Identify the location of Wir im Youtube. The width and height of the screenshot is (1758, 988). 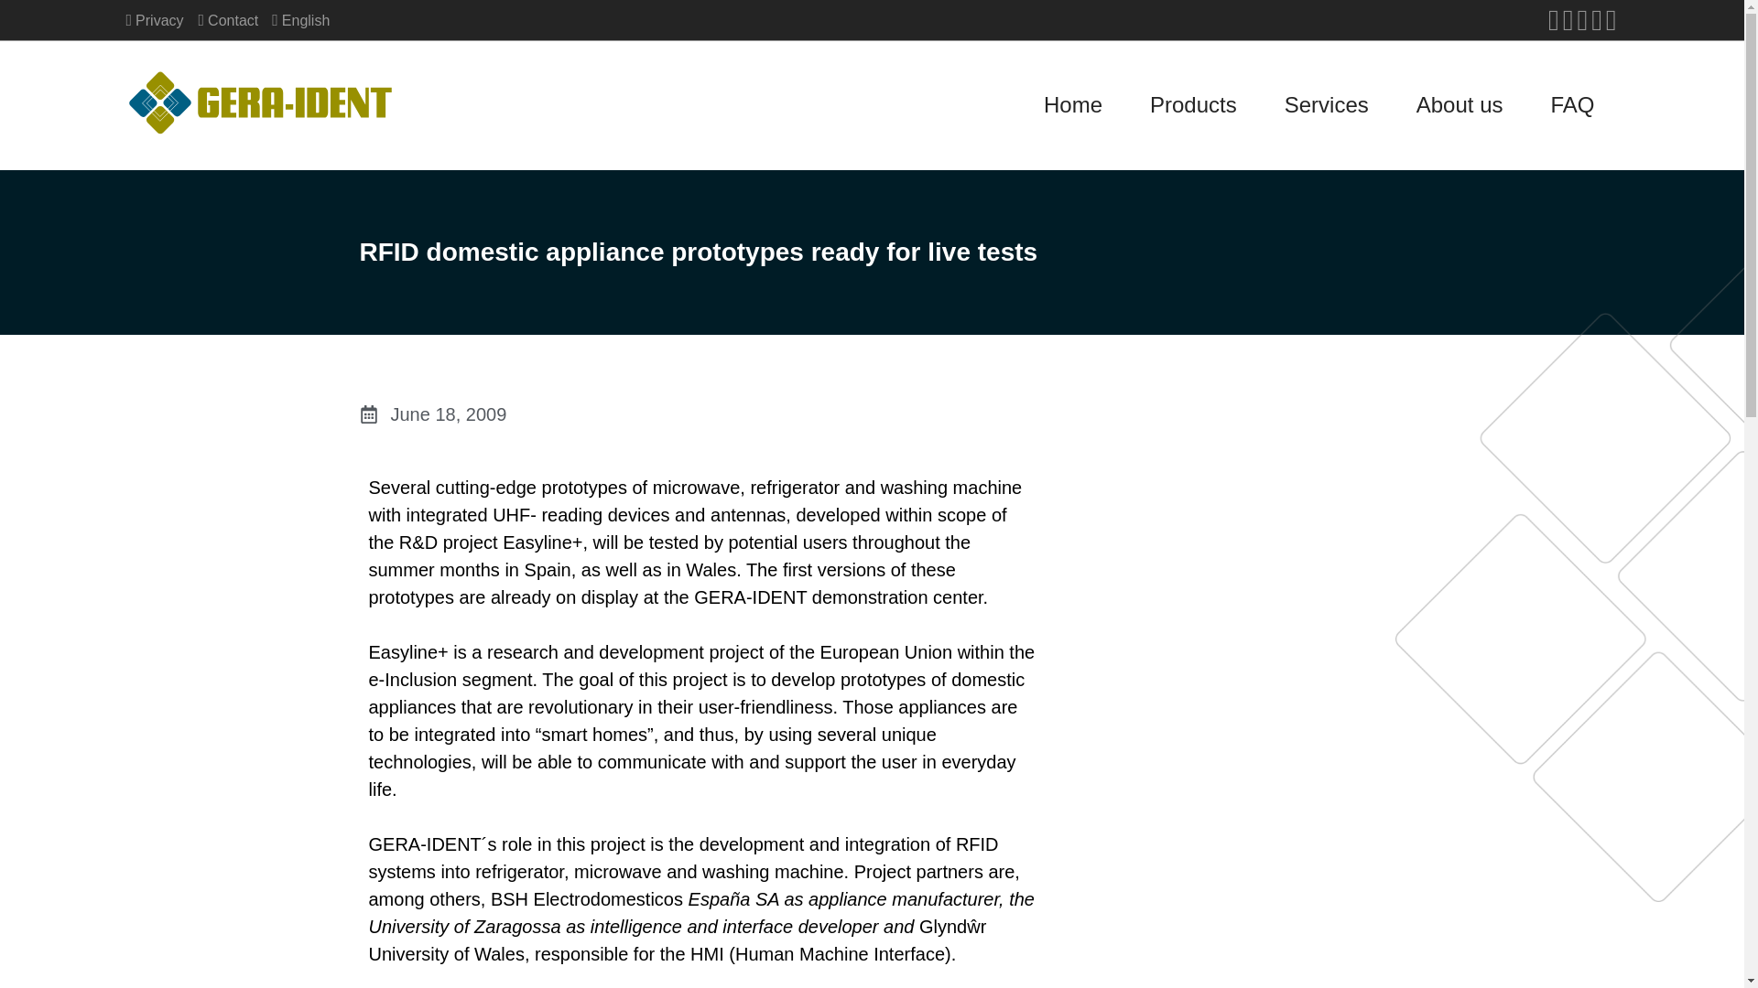
(1596, 20).